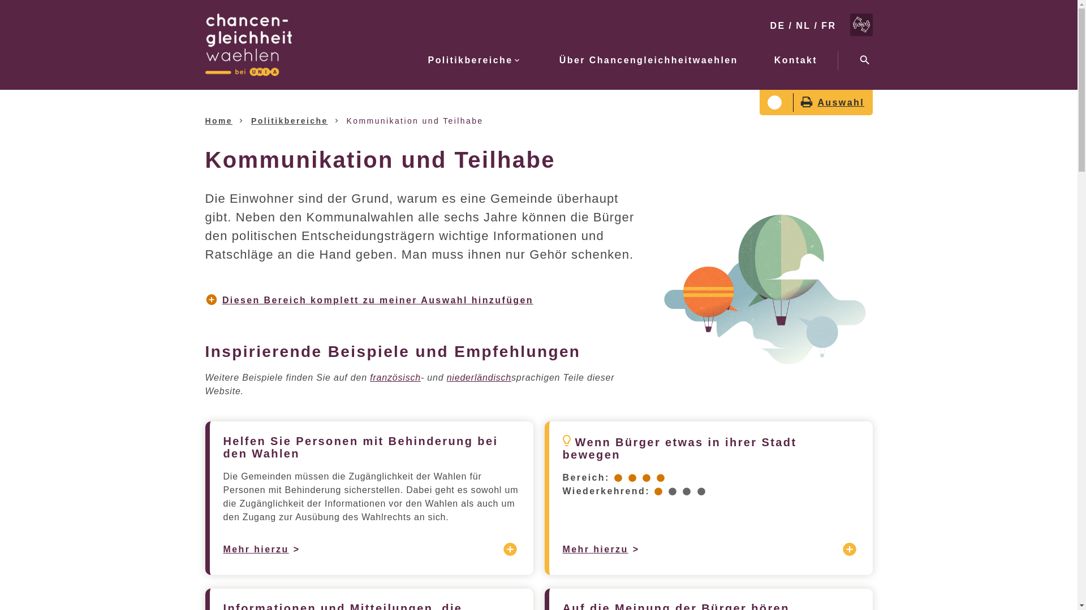 The image size is (1086, 610). Describe the element at coordinates (850, 550) in the screenshot. I see `voeg toe` at that location.